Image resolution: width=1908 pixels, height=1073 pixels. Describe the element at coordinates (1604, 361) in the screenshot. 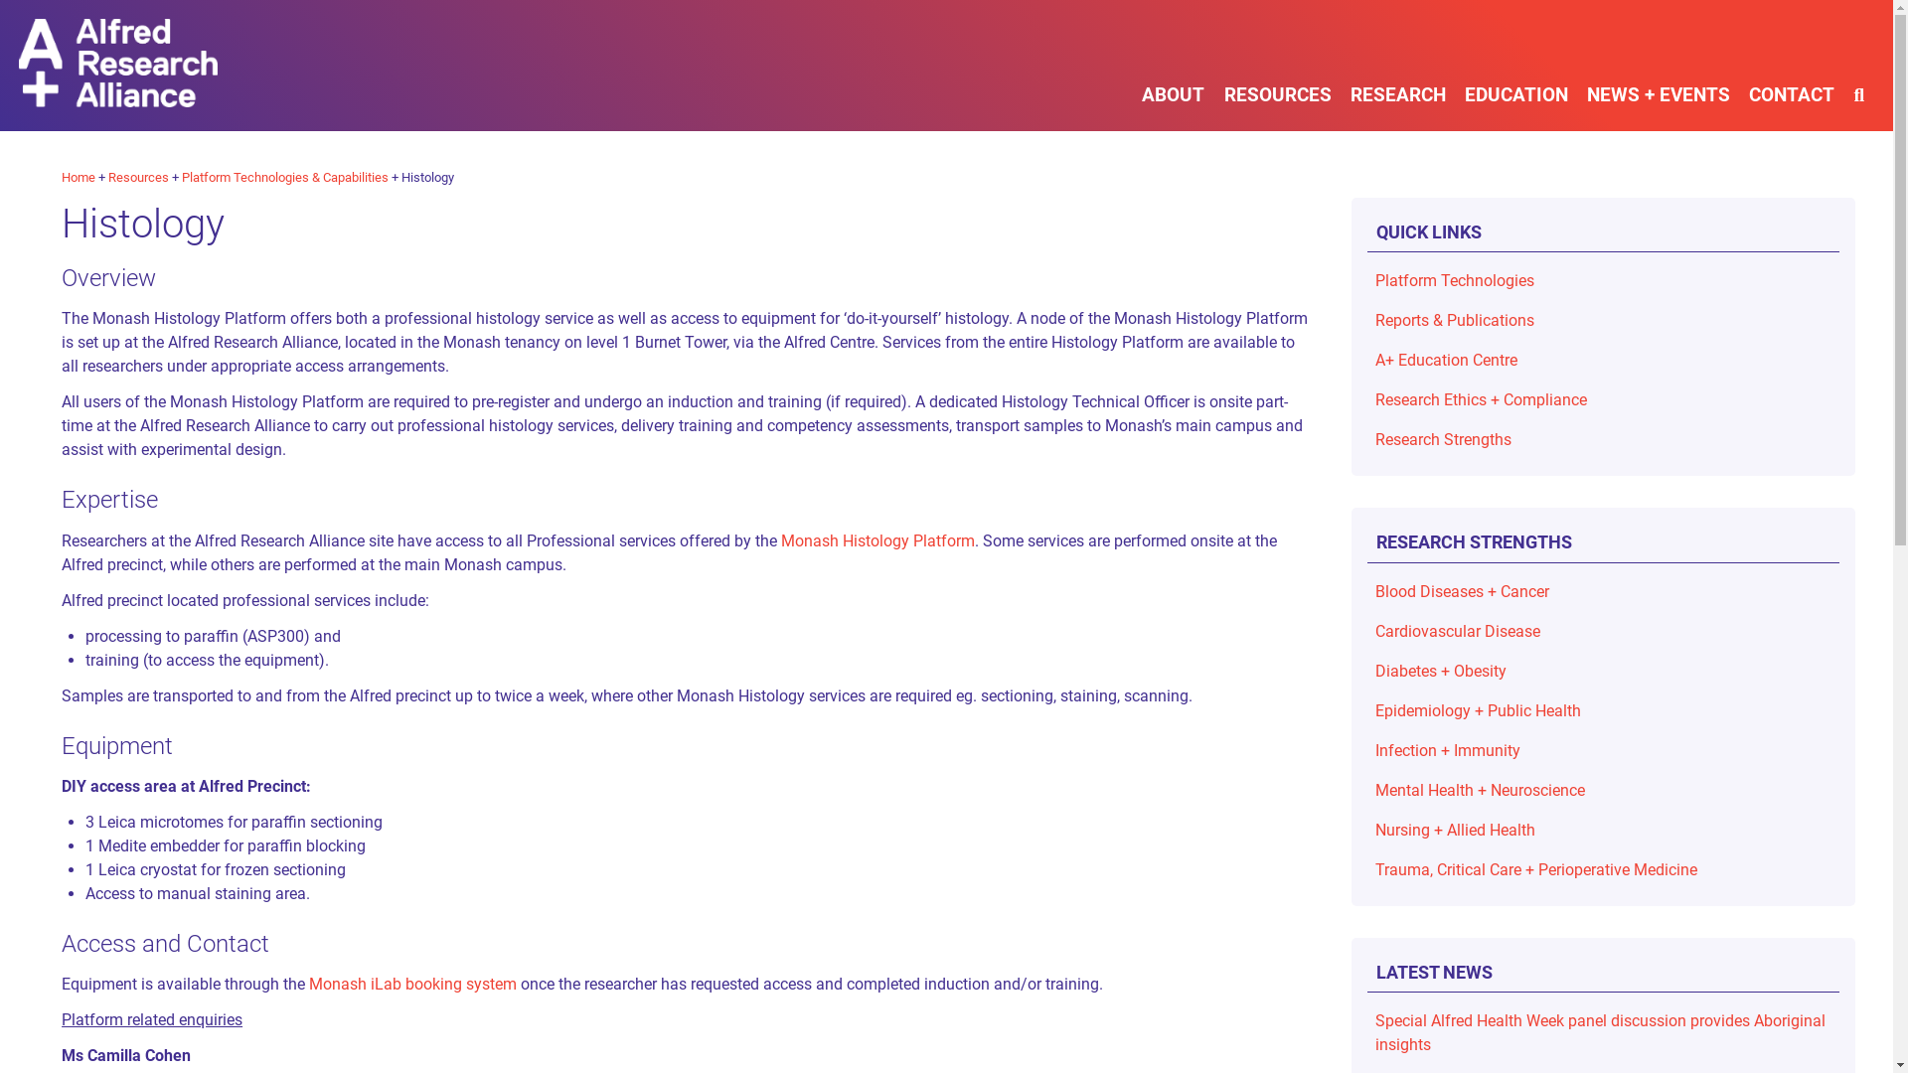

I see `A+ Education Centre` at that location.